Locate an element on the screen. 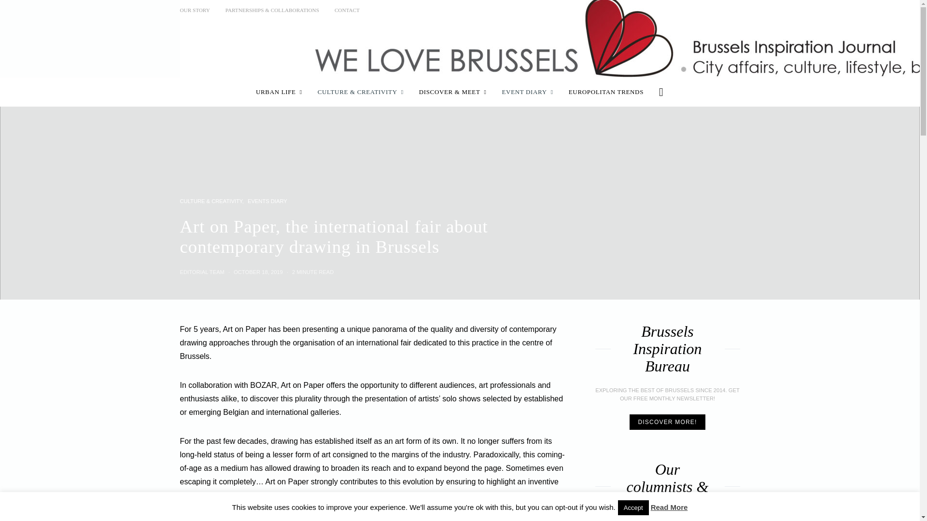 This screenshot has height=521, width=927. URBAN LIFE is located at coordinates (279, 92).